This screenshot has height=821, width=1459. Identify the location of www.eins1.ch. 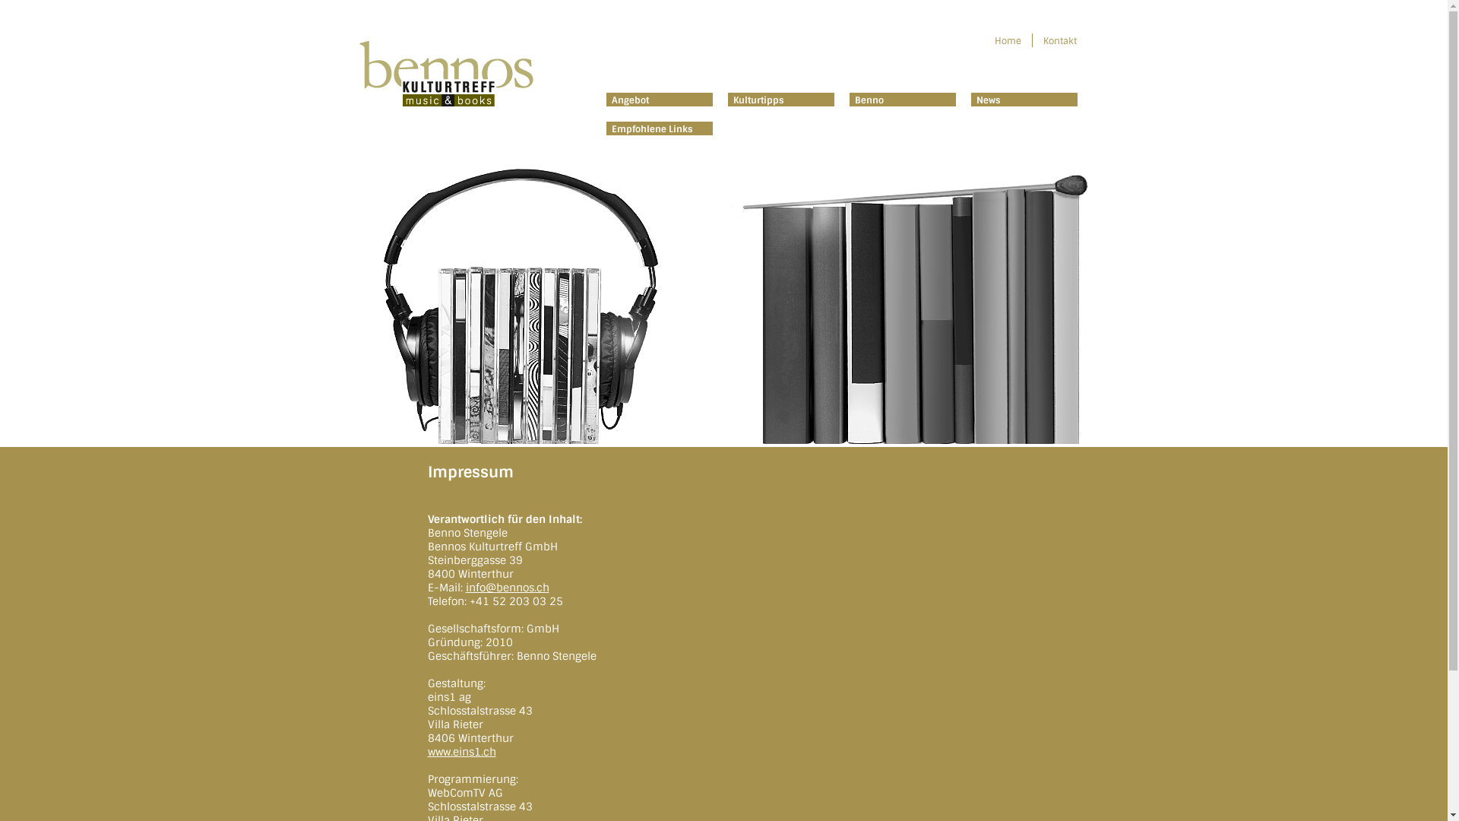
(461, 752).